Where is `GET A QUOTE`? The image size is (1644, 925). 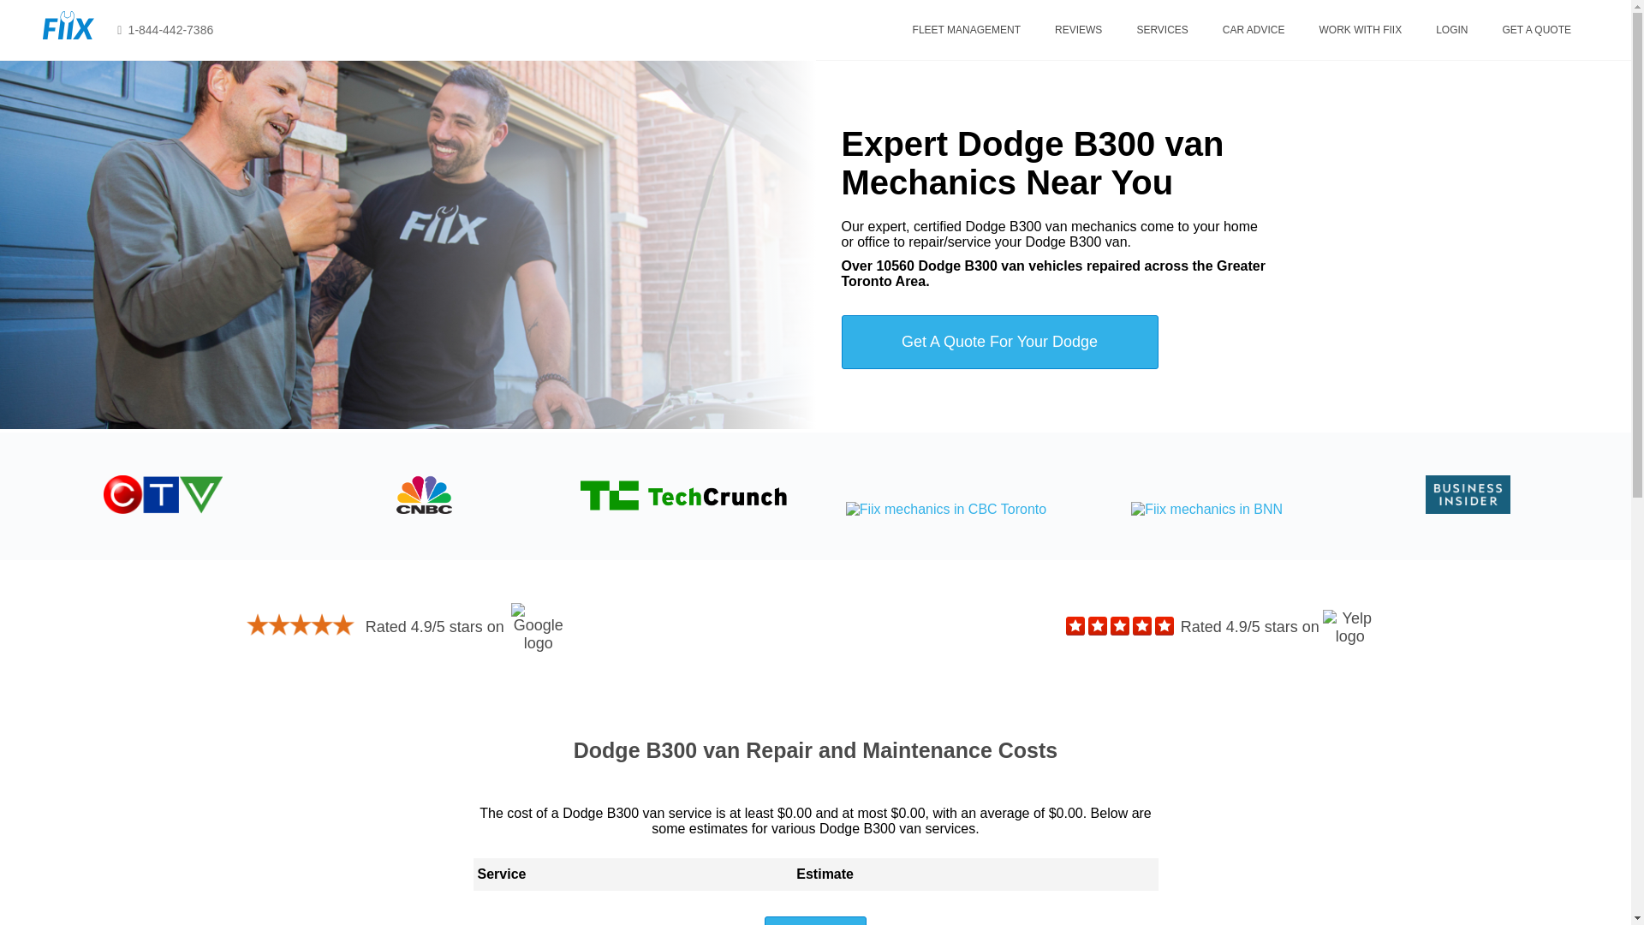
GET A QUOTE is located at coordinates (1536, 29).